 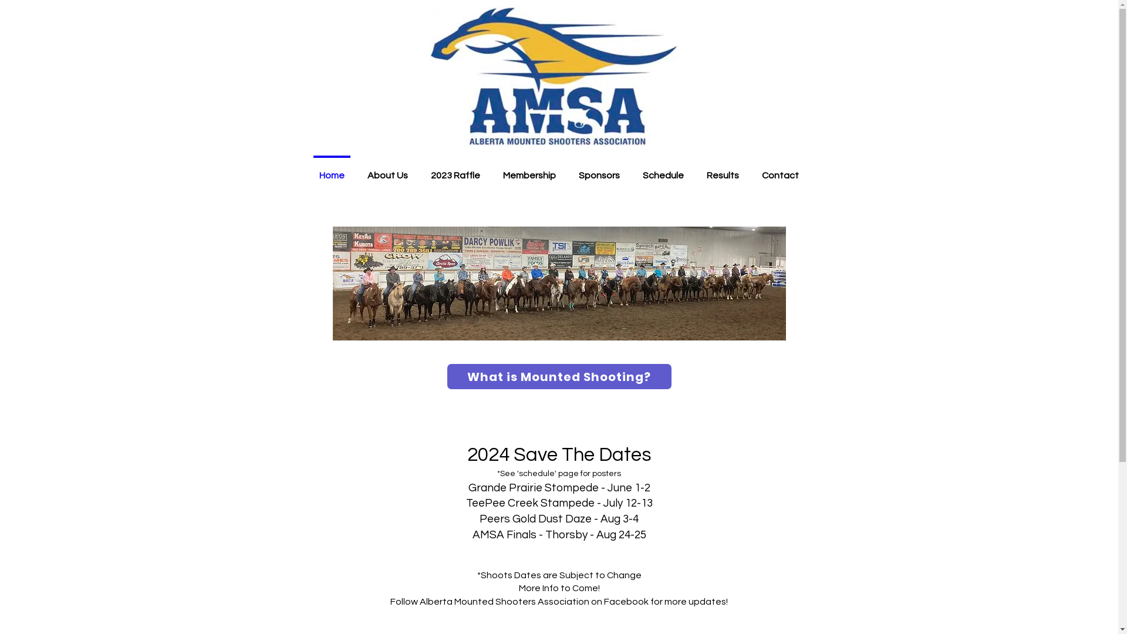 What do you see at coordinates (599, 170) in the screenshot?
I see `Sponsors` at bounding box center [599, 170].